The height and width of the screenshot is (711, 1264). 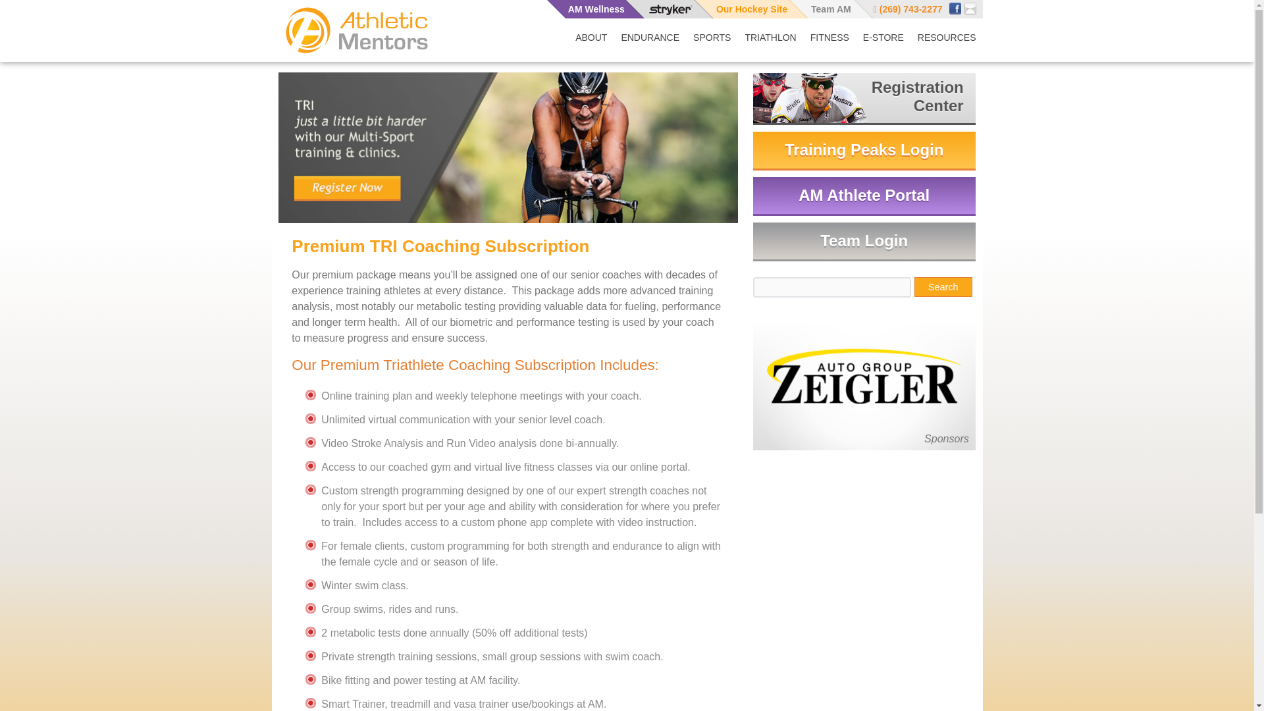 What do you see at coordinates (591, 38) in the screenshot?
I see `ABOUT` at bounding box center [591, 38].